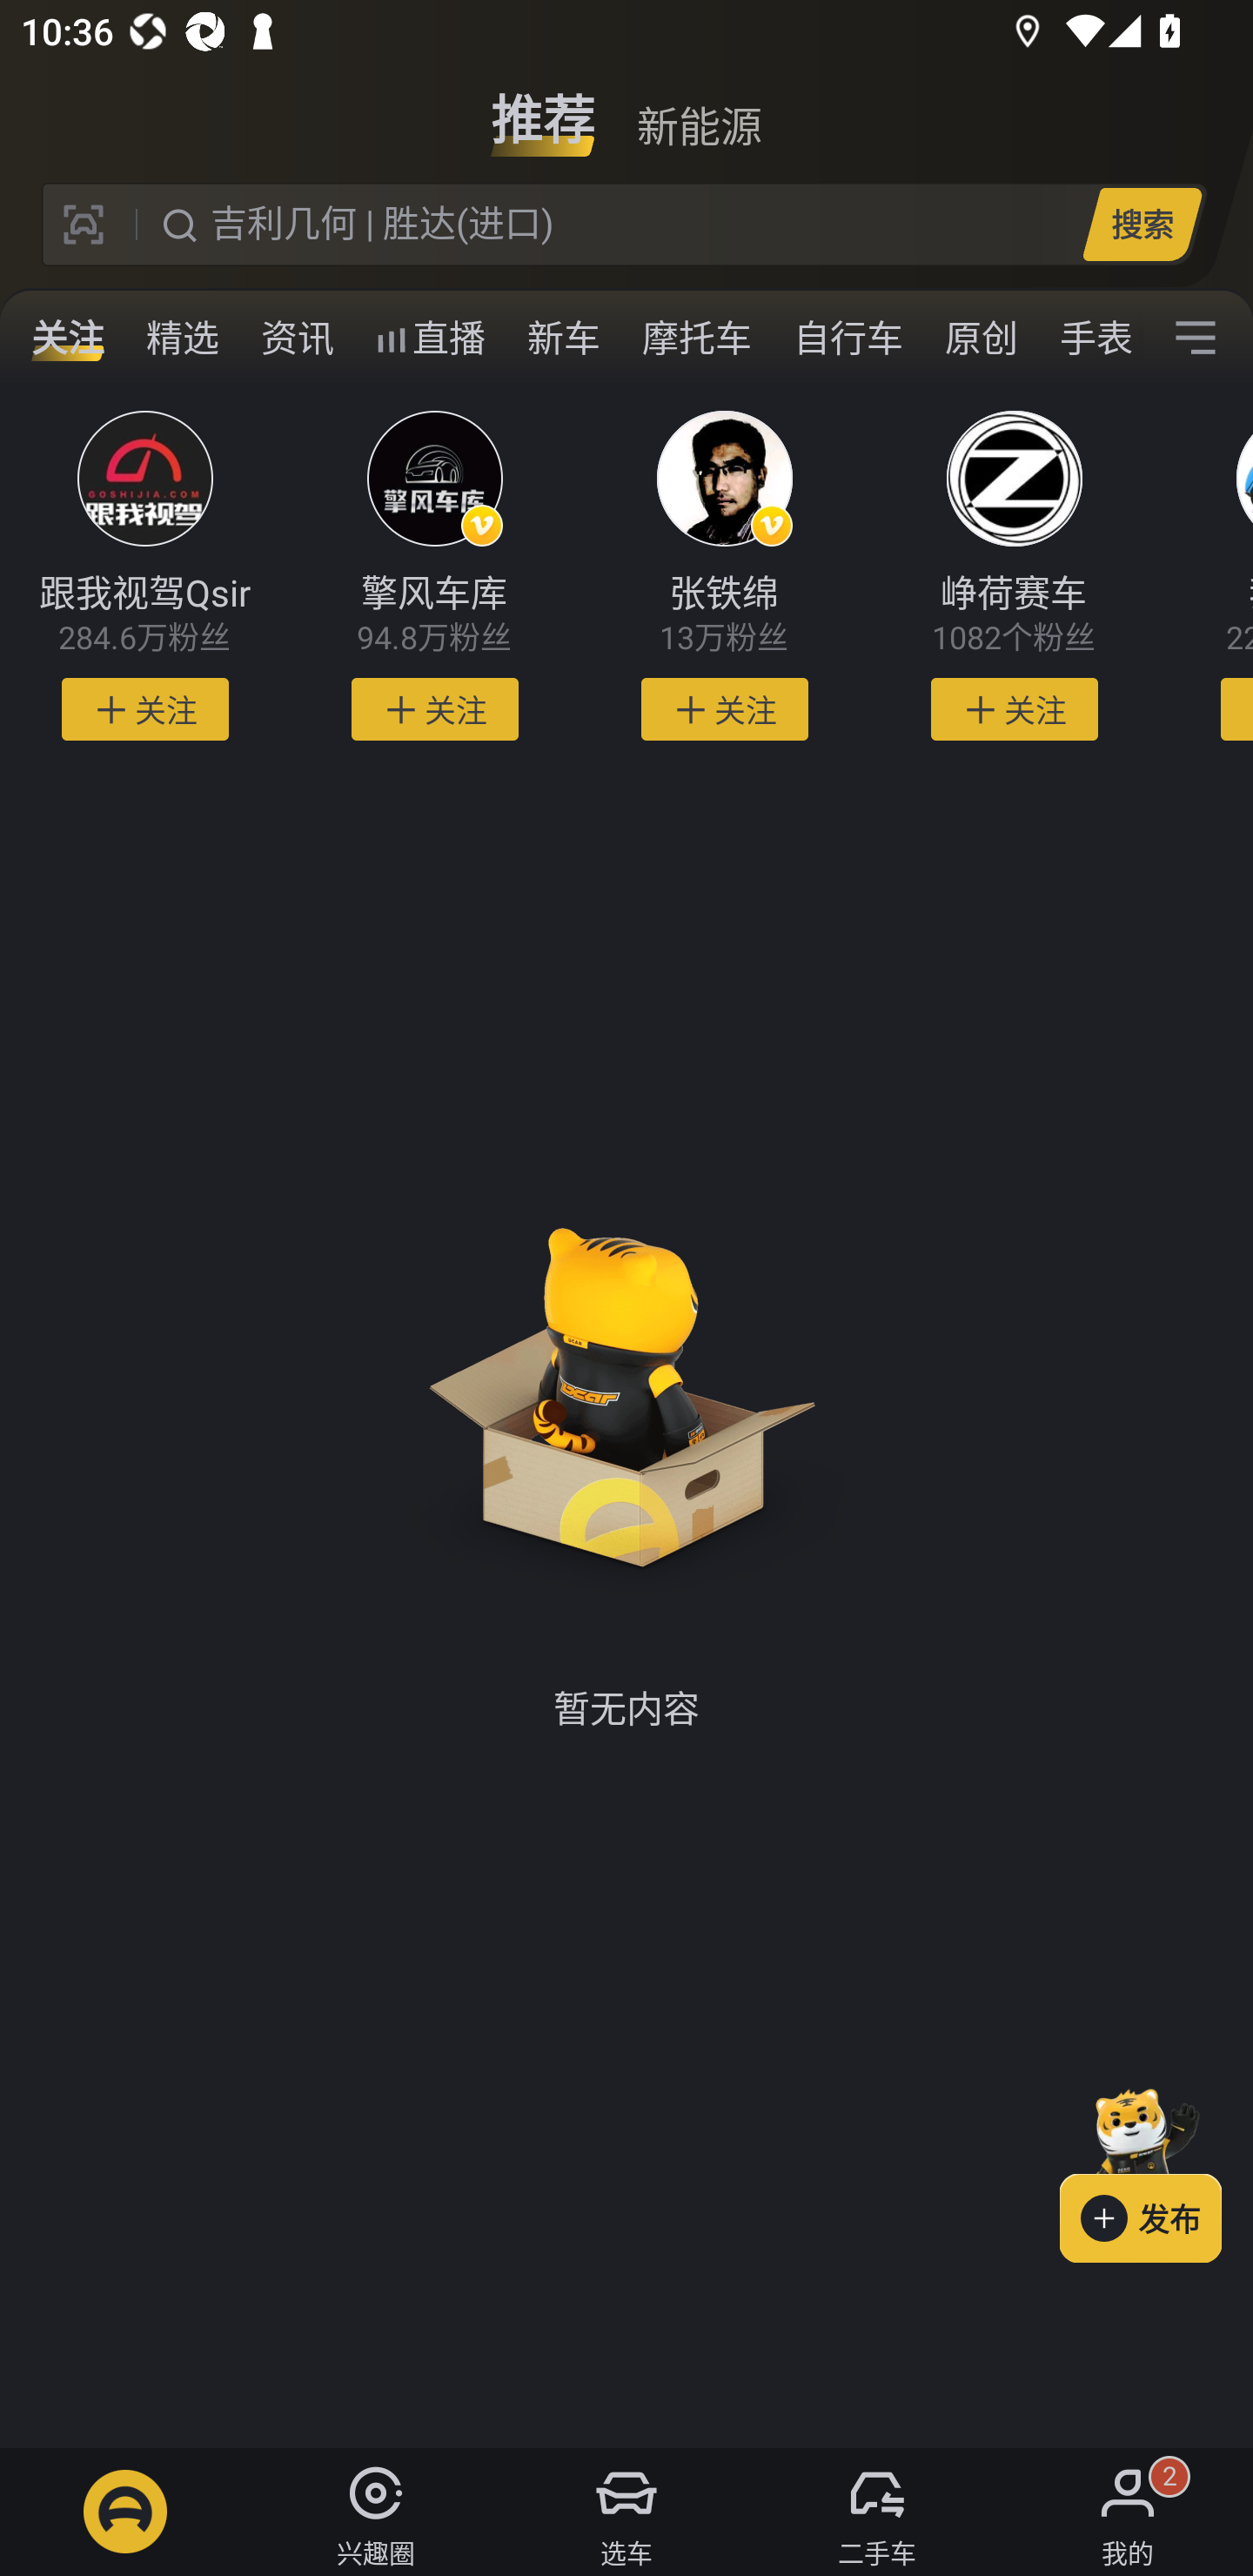 Image resolution: width=1253 pixels, height=2576 pixels. What do you see at coordinates (433, 594) in the screenshot?
I see `擎风车库` at bounding box center [433, 594].